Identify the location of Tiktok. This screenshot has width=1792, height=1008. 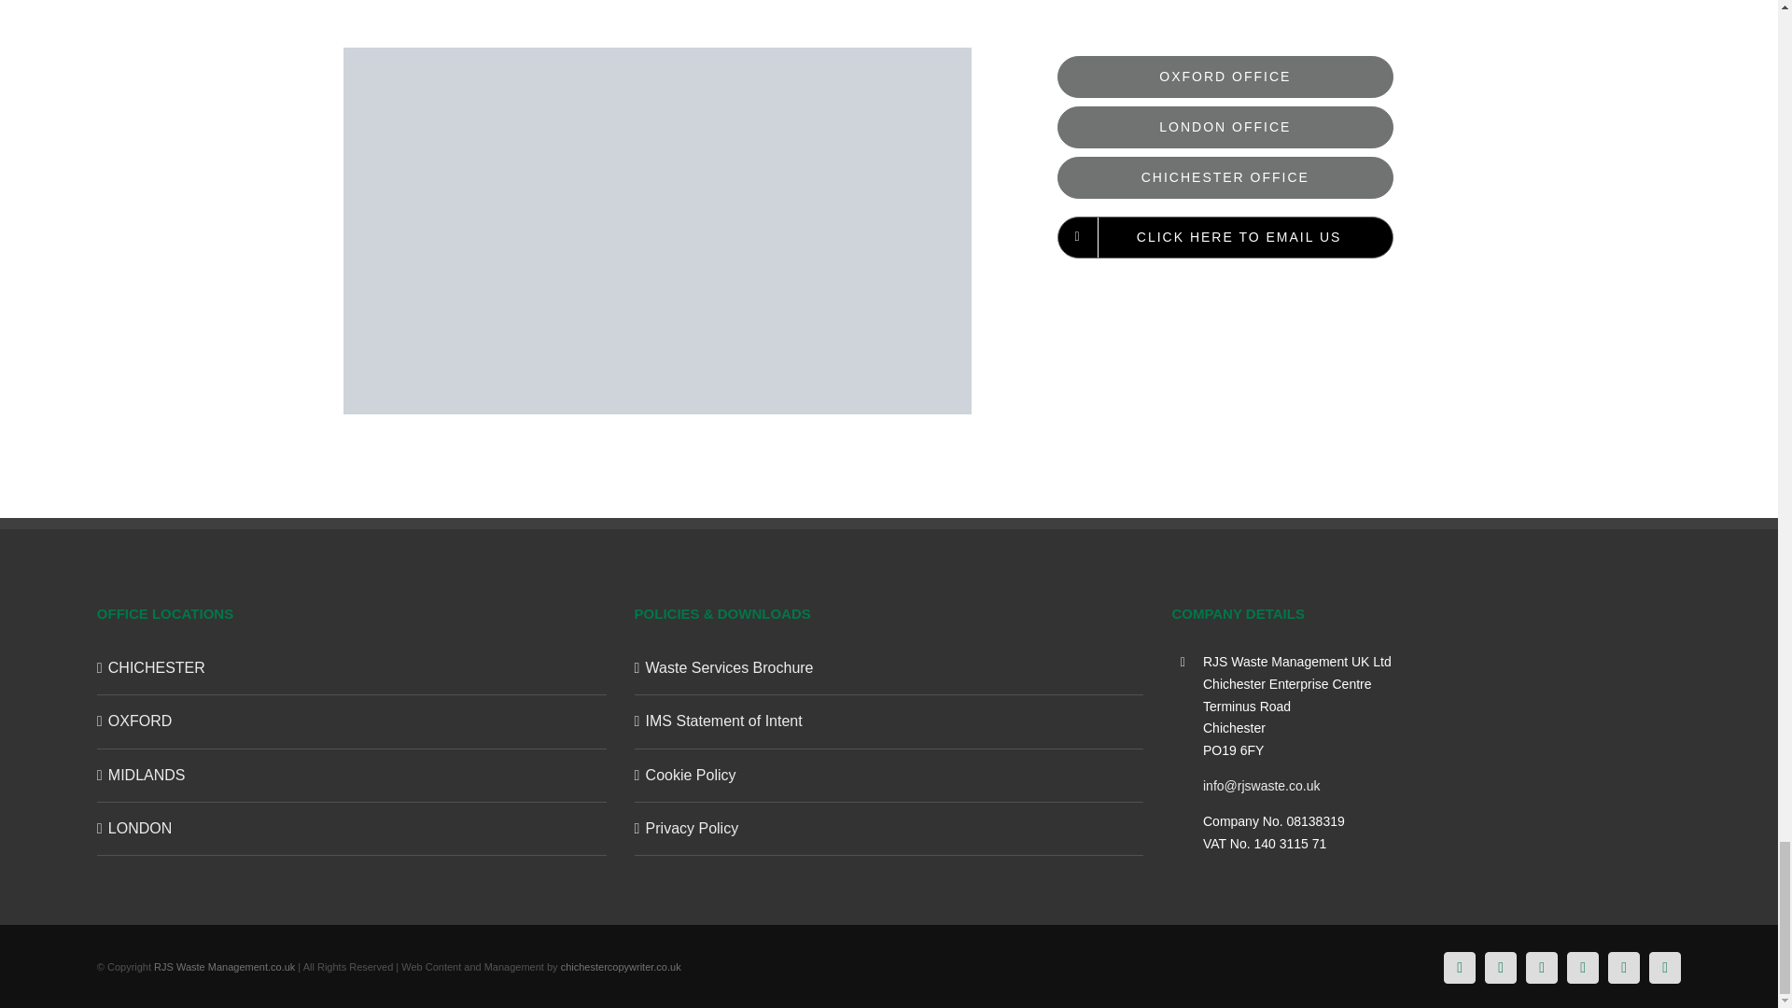
(1623, 967).